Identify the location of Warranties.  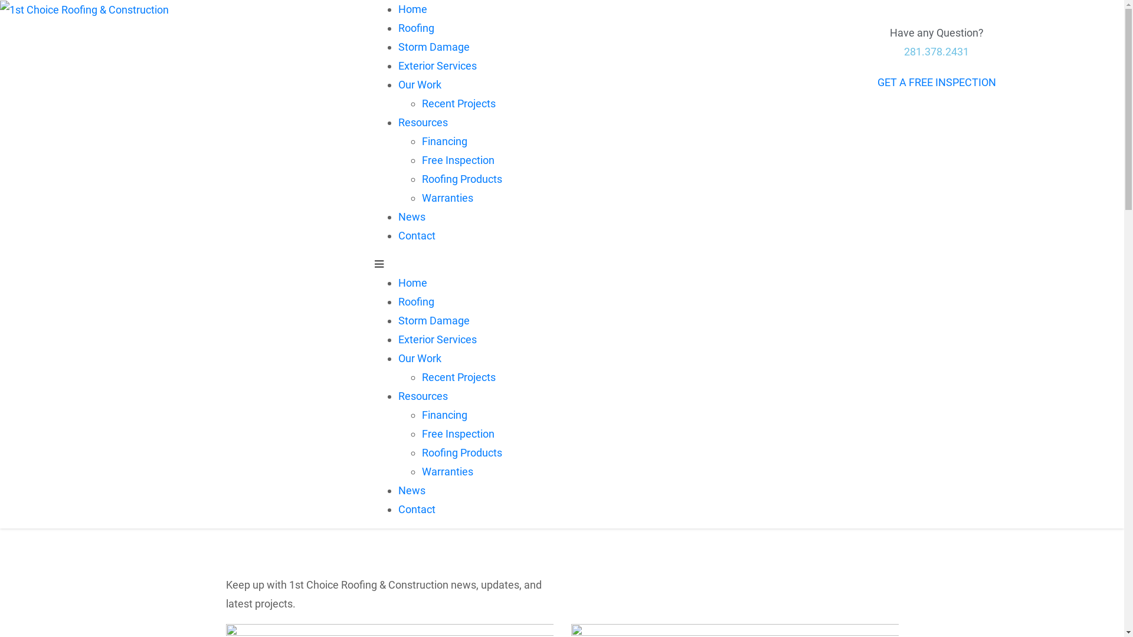
(447, 472).